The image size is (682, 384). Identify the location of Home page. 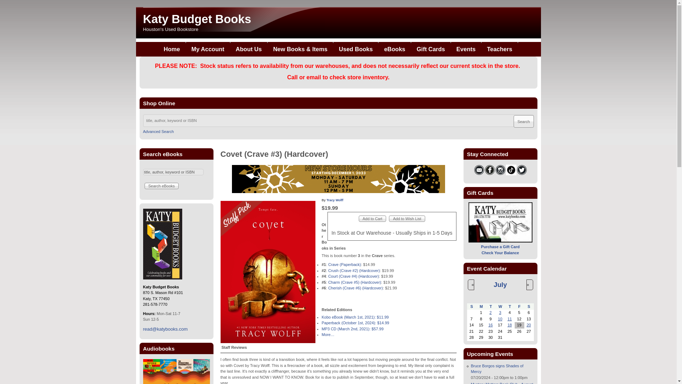
(197, 19).